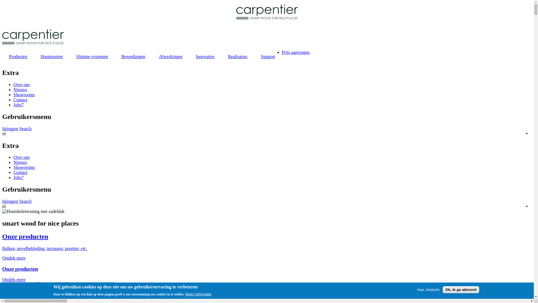 This screenshot has width=538, height=303. I want to click on Nieuws, so click(20, 90).